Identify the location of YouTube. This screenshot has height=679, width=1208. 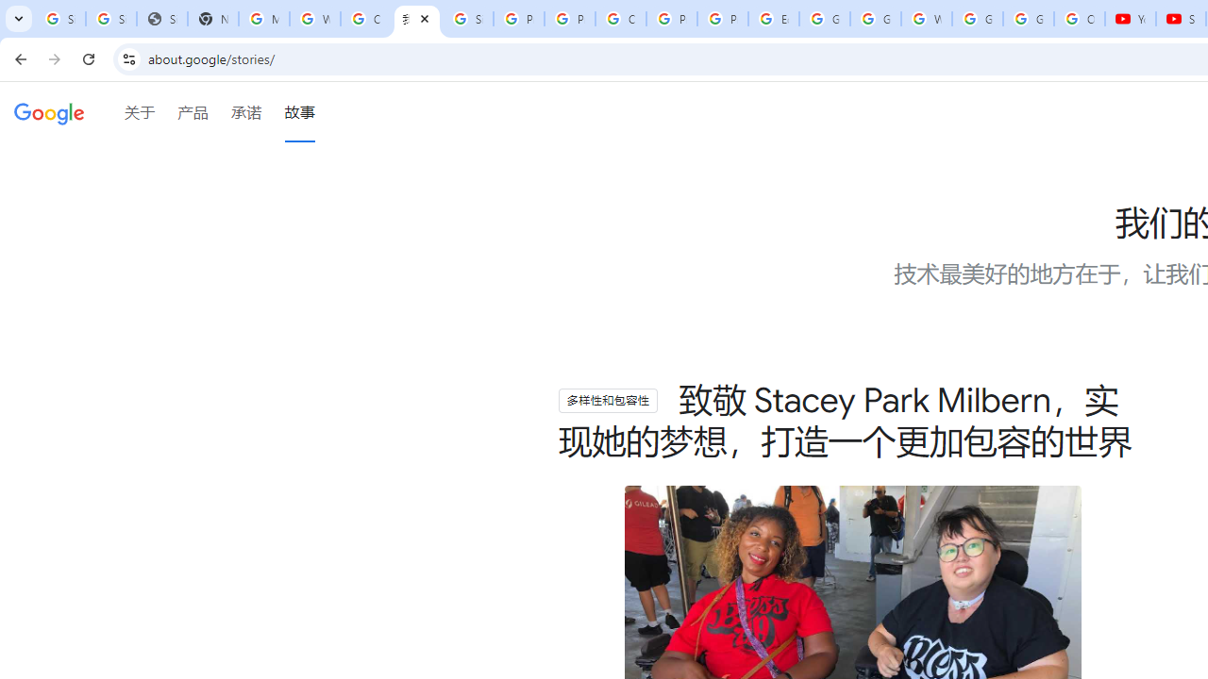
(1131, 19).